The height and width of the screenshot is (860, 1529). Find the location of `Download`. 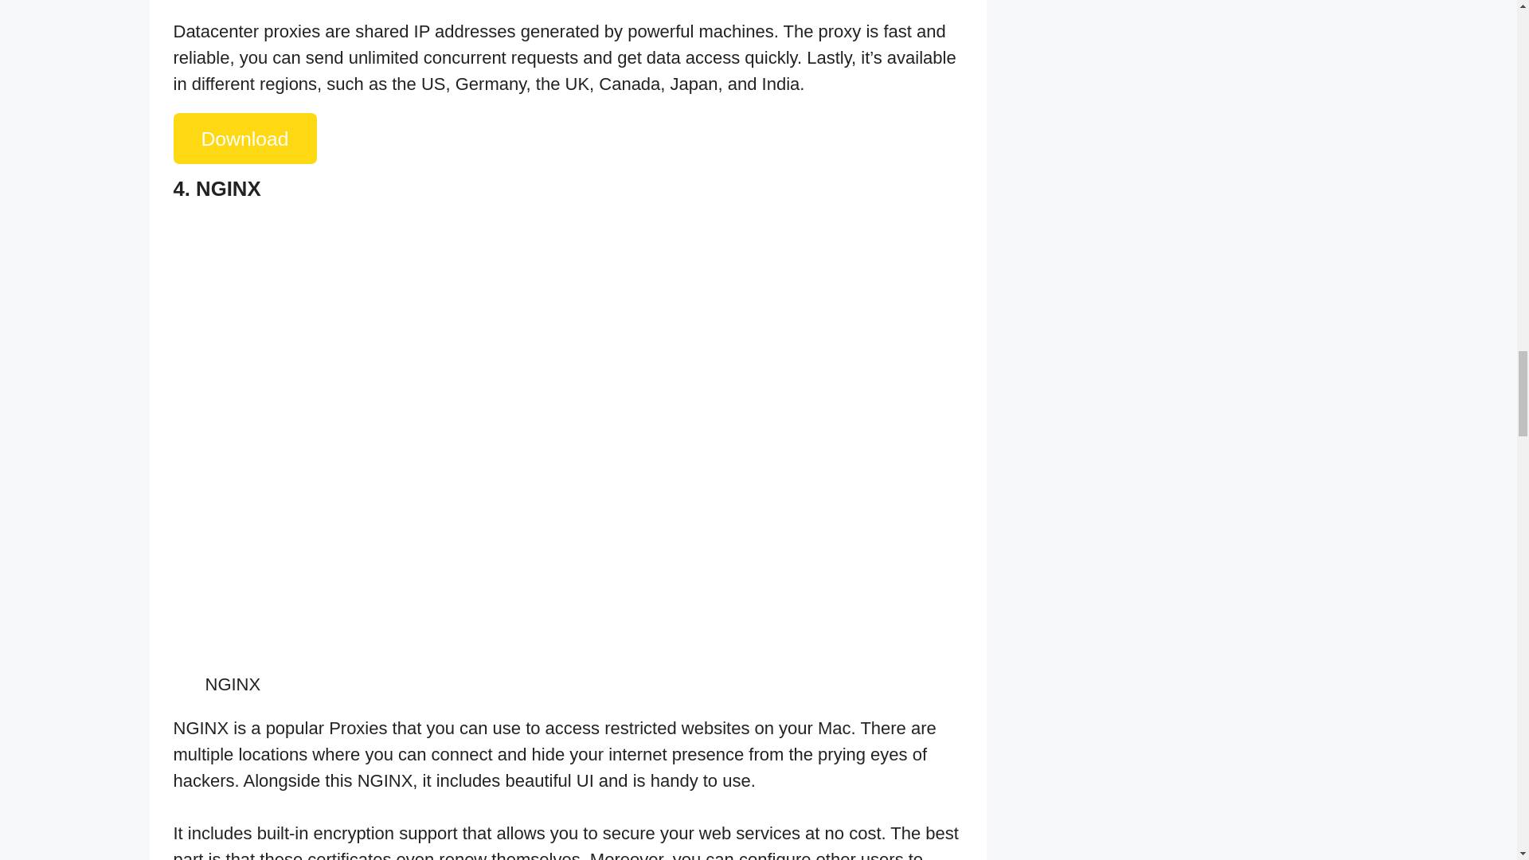

Download is located at coordinates (245, 139).